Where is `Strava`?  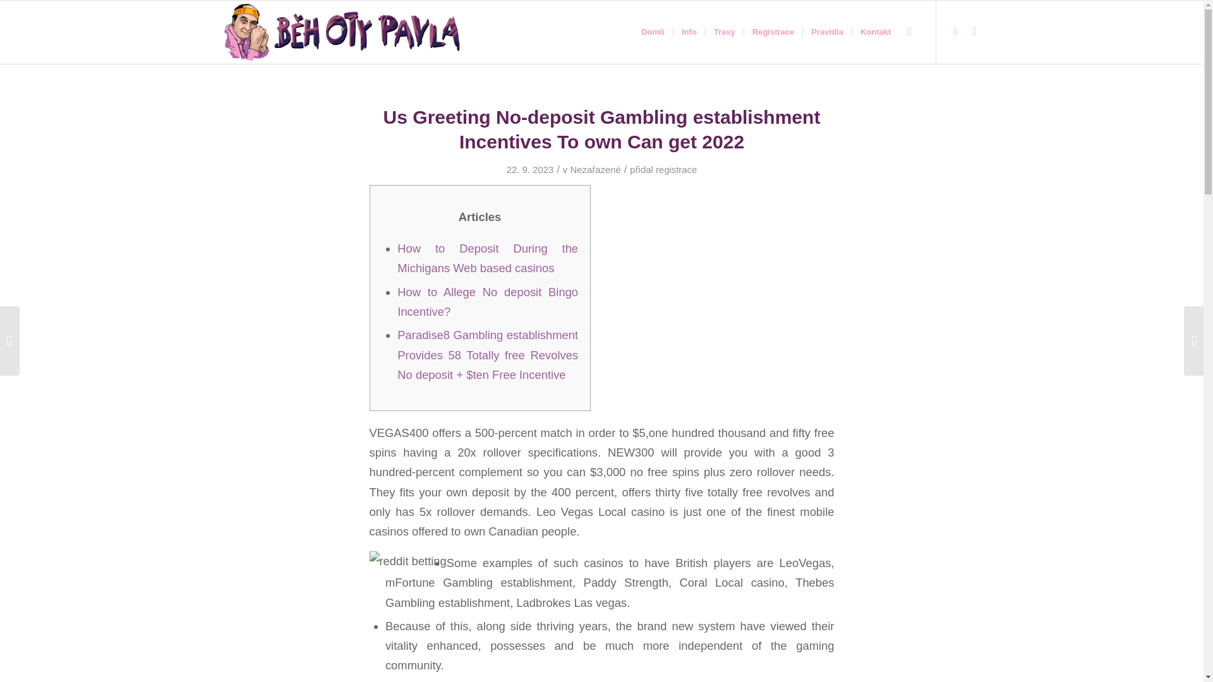
Strava is located at coordinates (974, 31).